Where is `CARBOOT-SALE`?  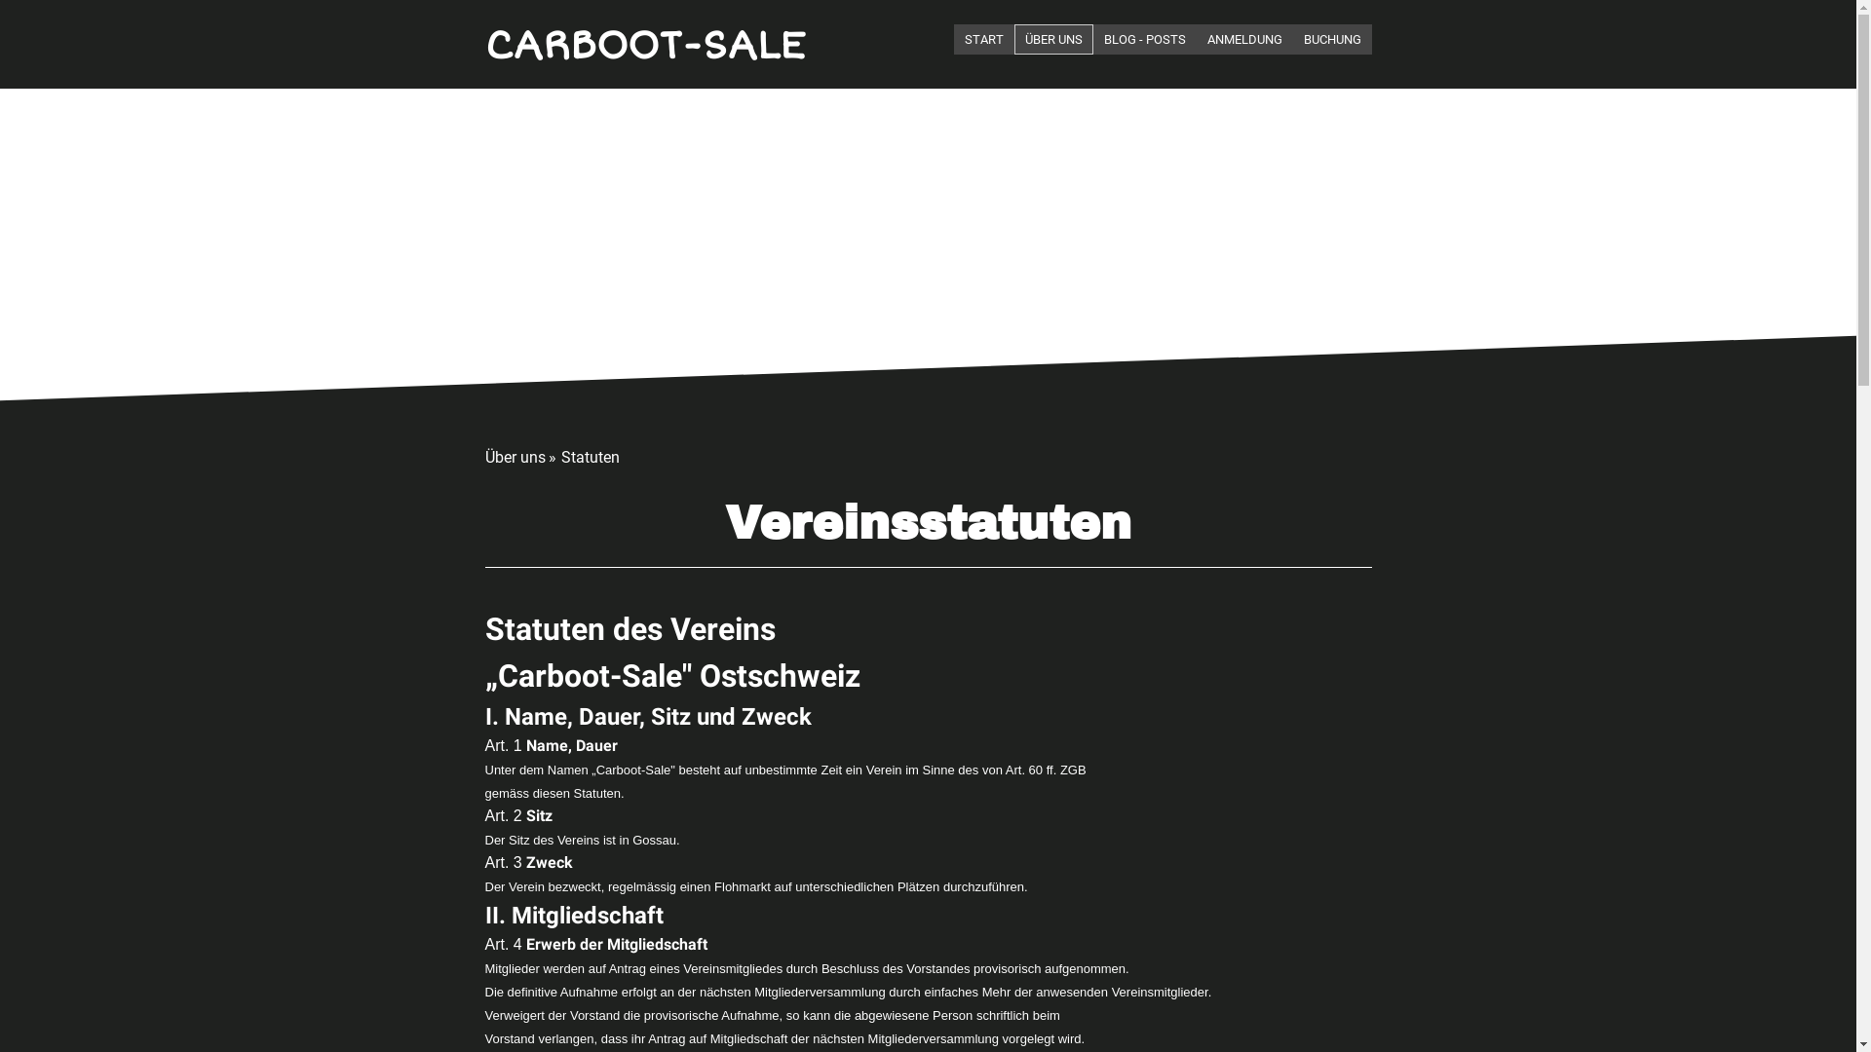 CARBOOT-SALE is located at coordinates (645, 47).